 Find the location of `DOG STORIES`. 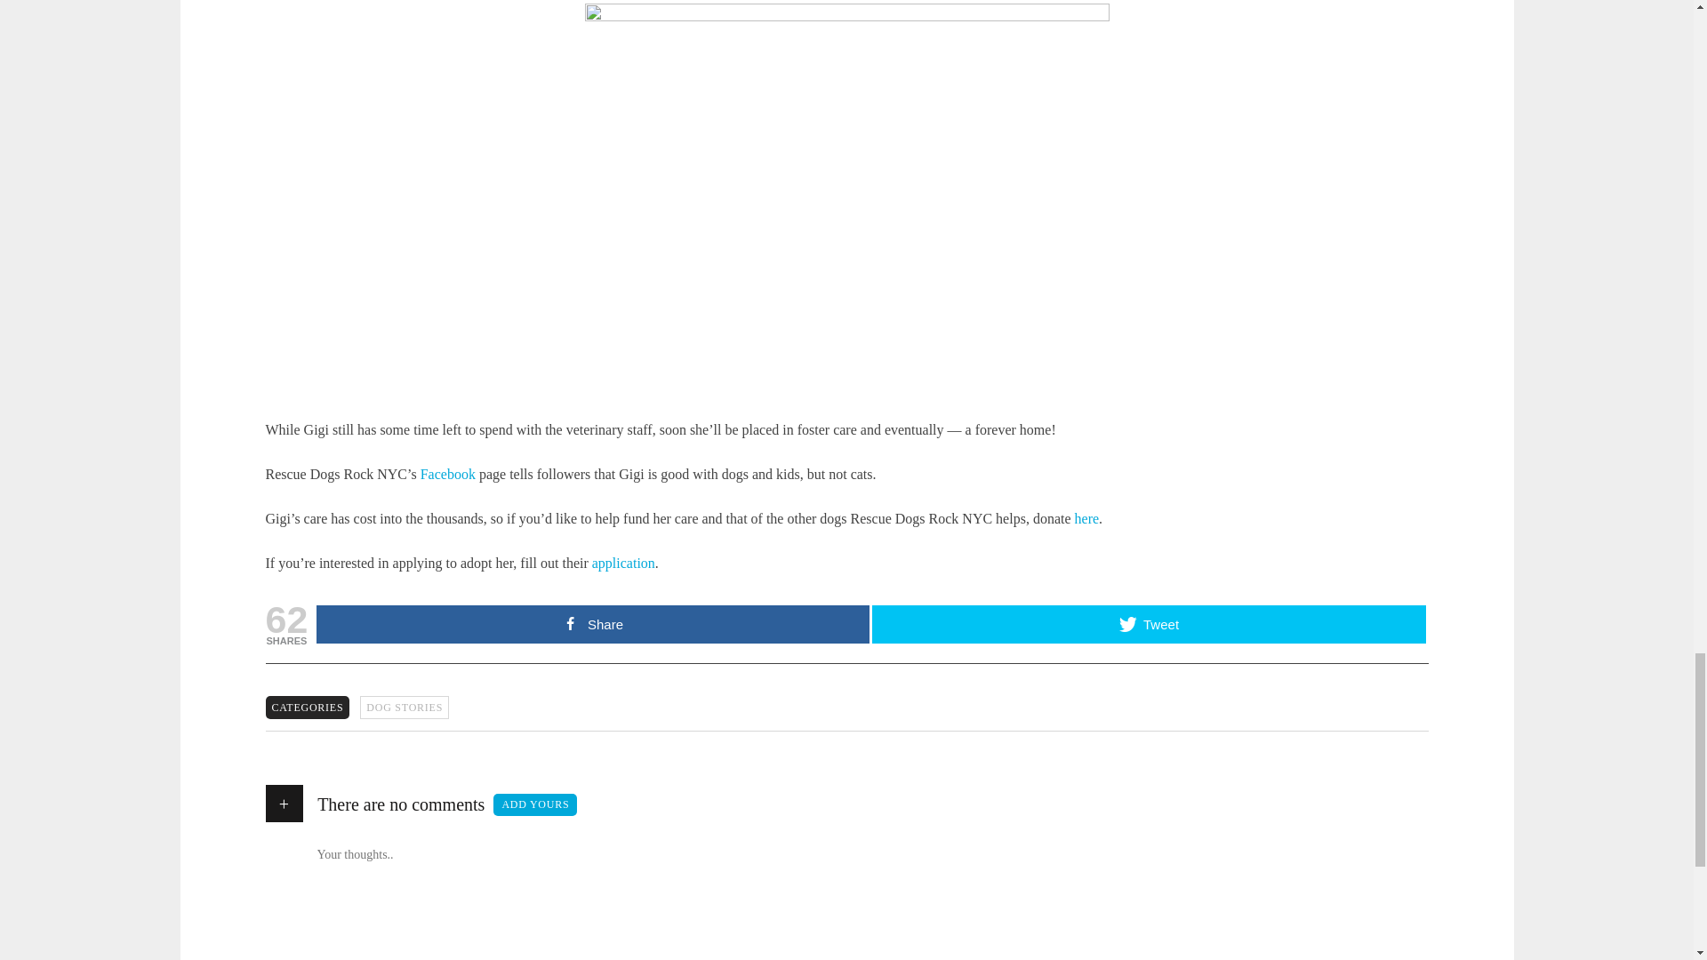

DOG STORIES is located at coordinates (404, 708).